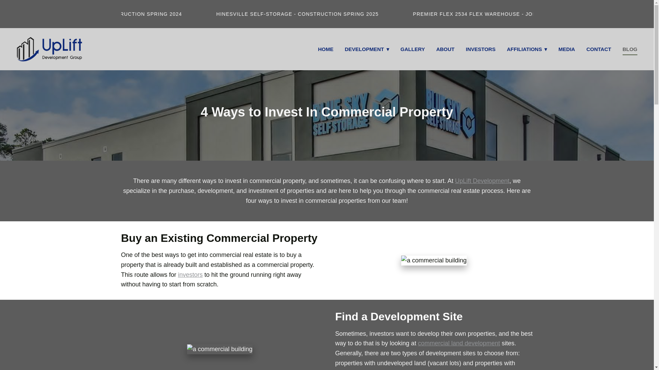 The height and width of the screenshot is (370, 659). What do you see at coordinates (220, 349) in the screenshot?
I see `a commercial building` at bounding box center [220, 349].